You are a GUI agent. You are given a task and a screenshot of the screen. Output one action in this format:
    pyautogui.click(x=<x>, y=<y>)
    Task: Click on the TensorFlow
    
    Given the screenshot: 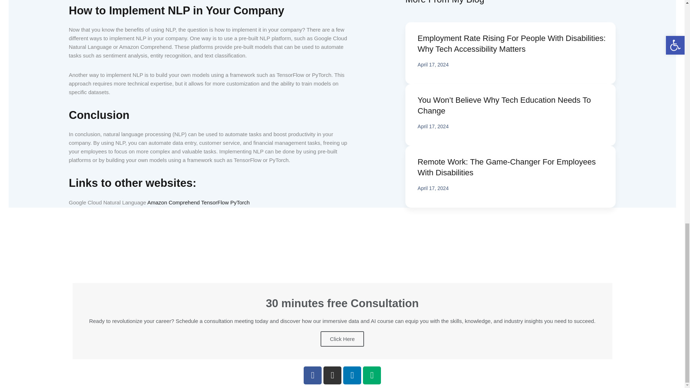 What is the action you would take?
    pyautogui.click(x=215, y=203)
    